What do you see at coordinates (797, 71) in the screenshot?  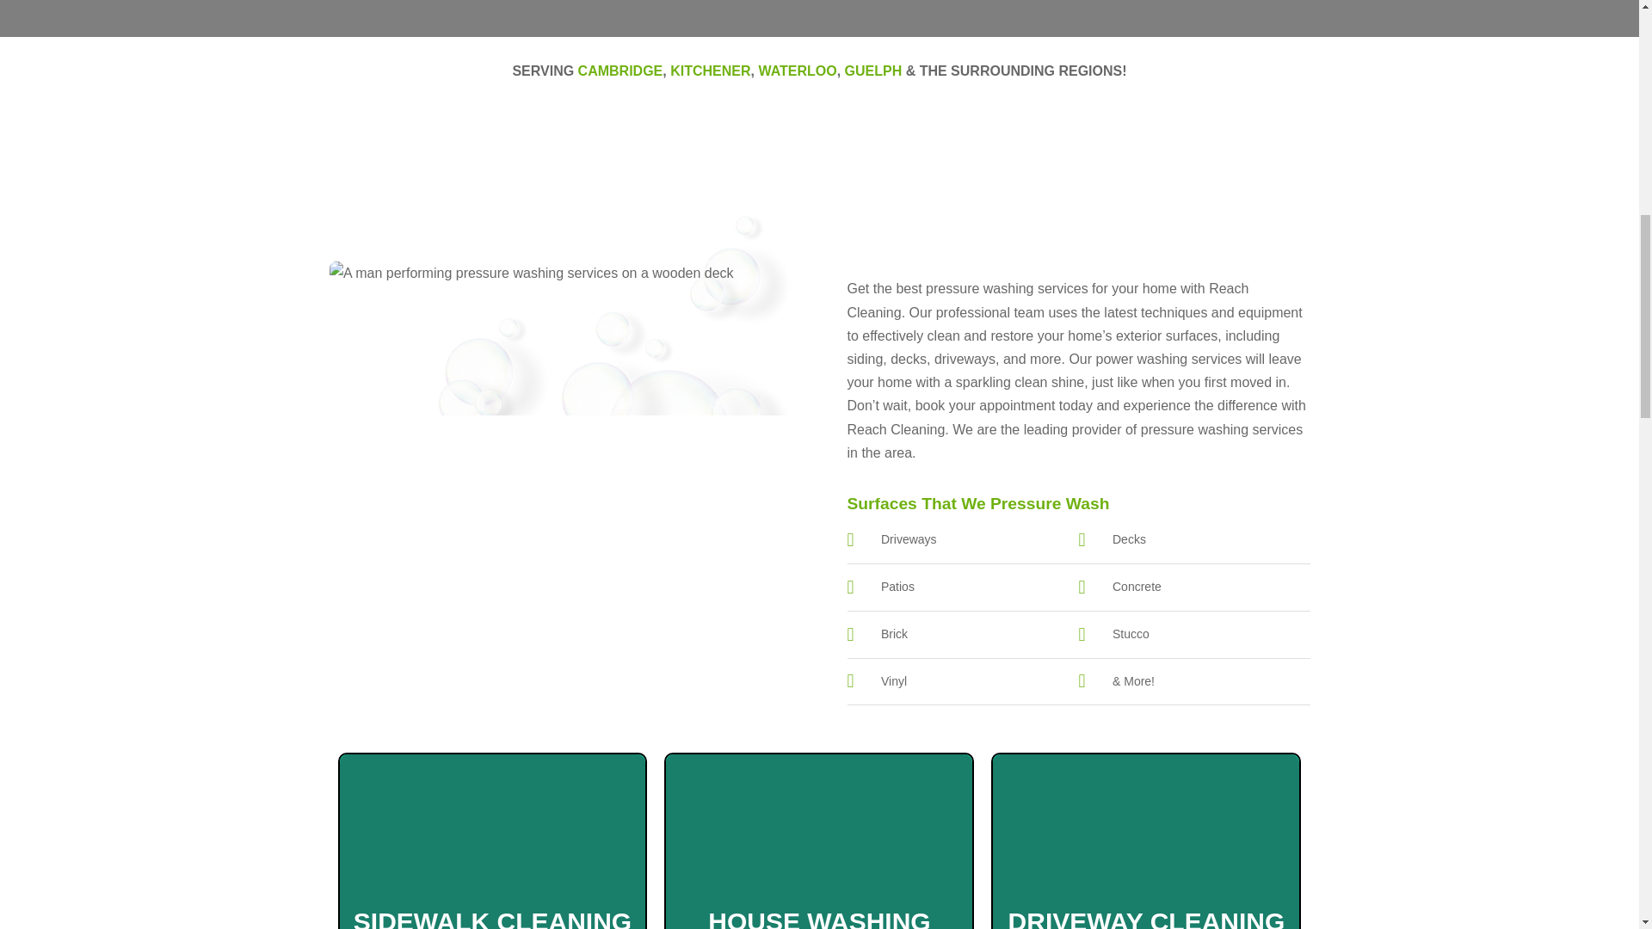 I see `WATERLOO` at bounding box center [797, 71].